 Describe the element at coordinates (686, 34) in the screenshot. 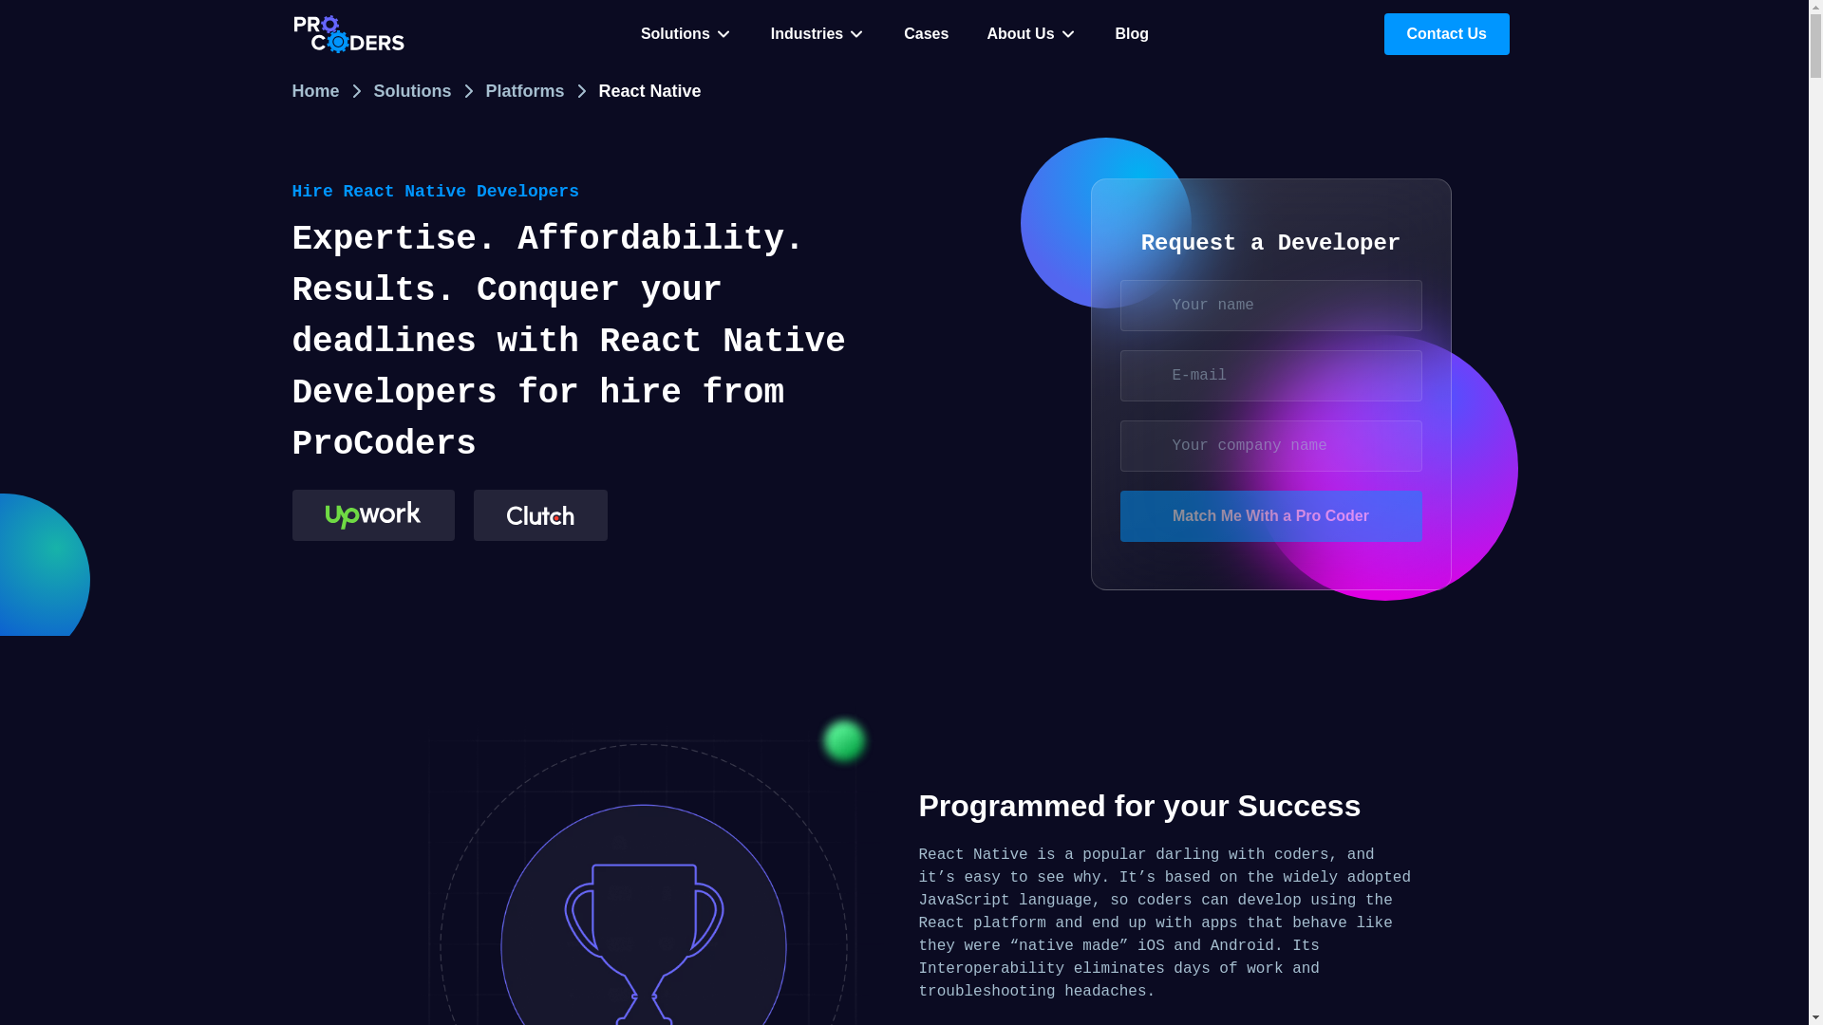

I see `Solutions` at that location.